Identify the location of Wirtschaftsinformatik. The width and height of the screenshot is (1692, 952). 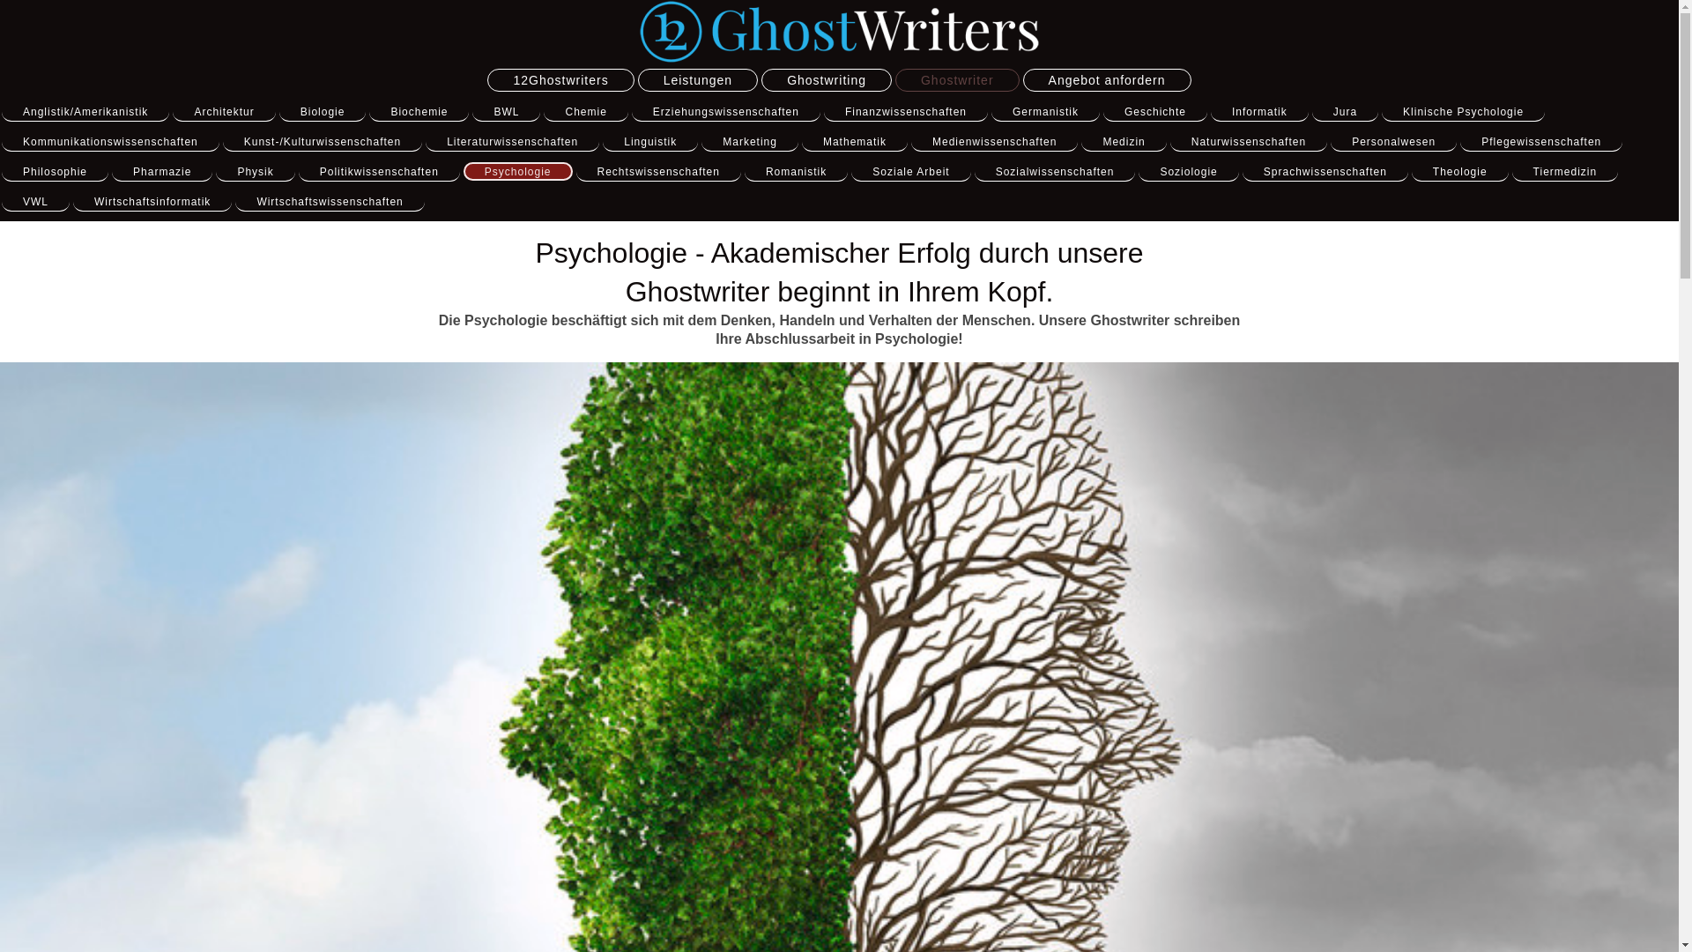
(152, 202).